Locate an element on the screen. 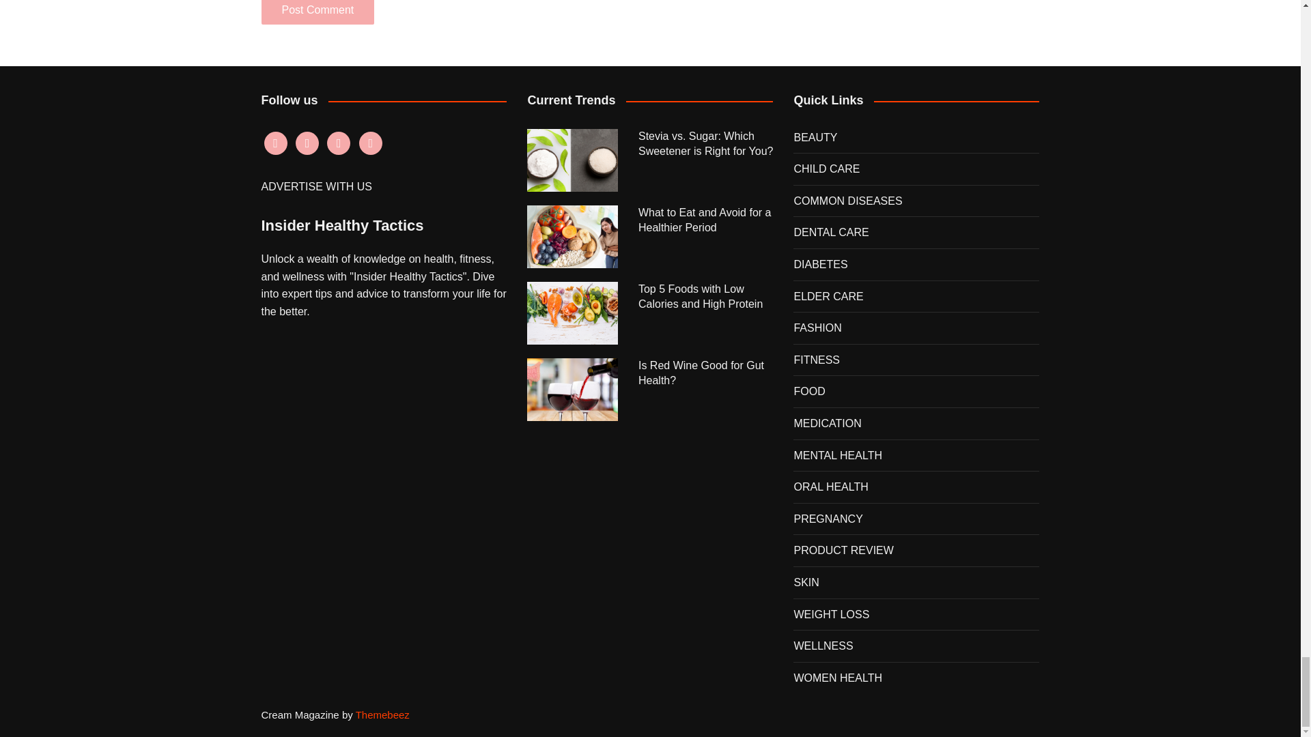 This screenshot has height=737, width=1311. Instagram is located at coordinates (307, 142).